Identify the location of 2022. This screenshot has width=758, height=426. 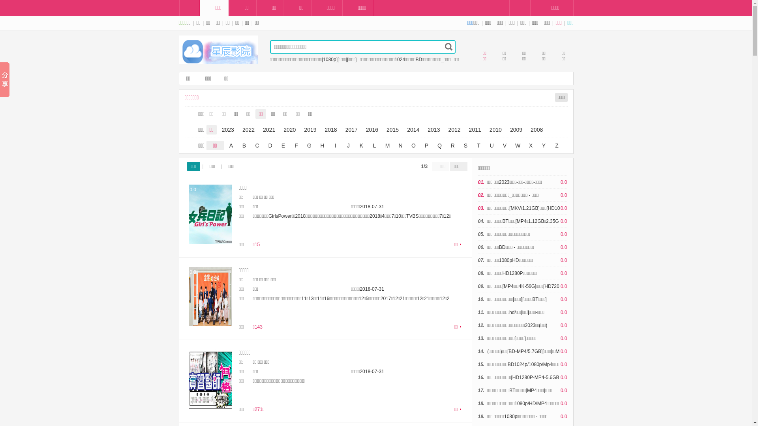
(249, 130).